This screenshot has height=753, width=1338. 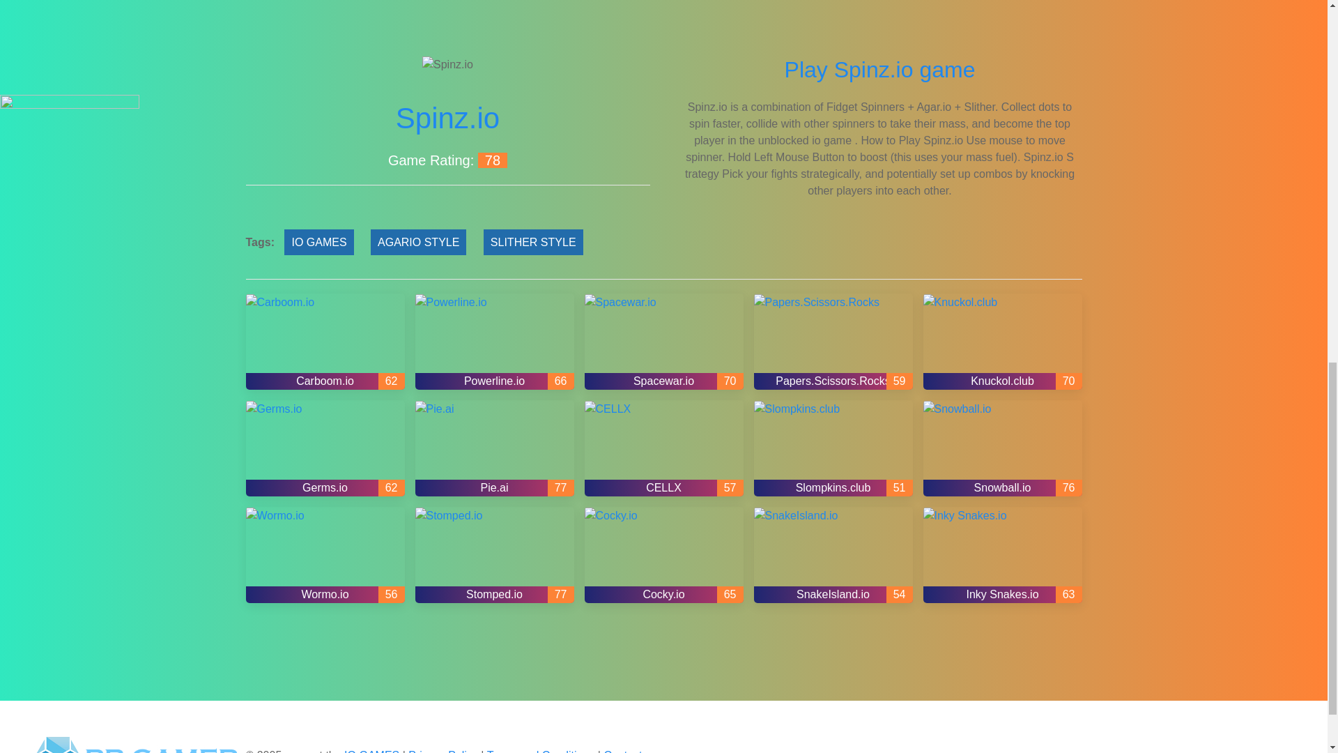 I want to click on Knuckol.club, so click(x=1002, y=342).